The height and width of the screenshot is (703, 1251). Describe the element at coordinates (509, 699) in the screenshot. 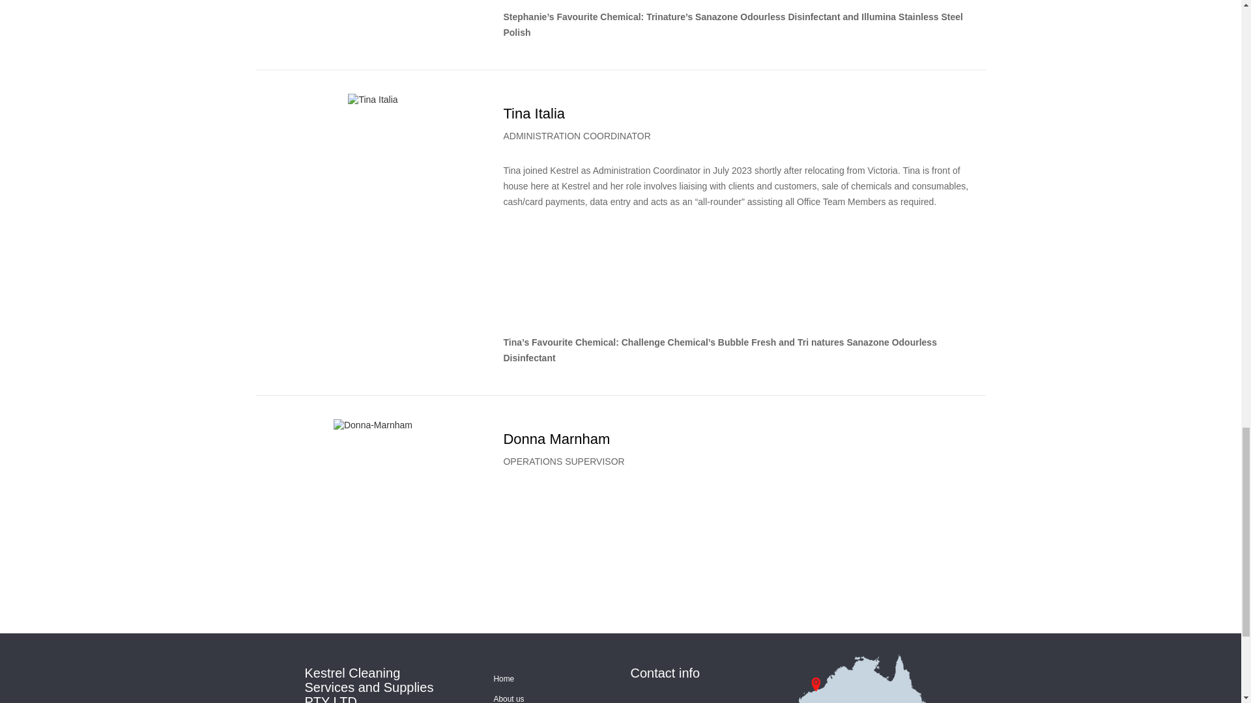

I see `About us` at that location.